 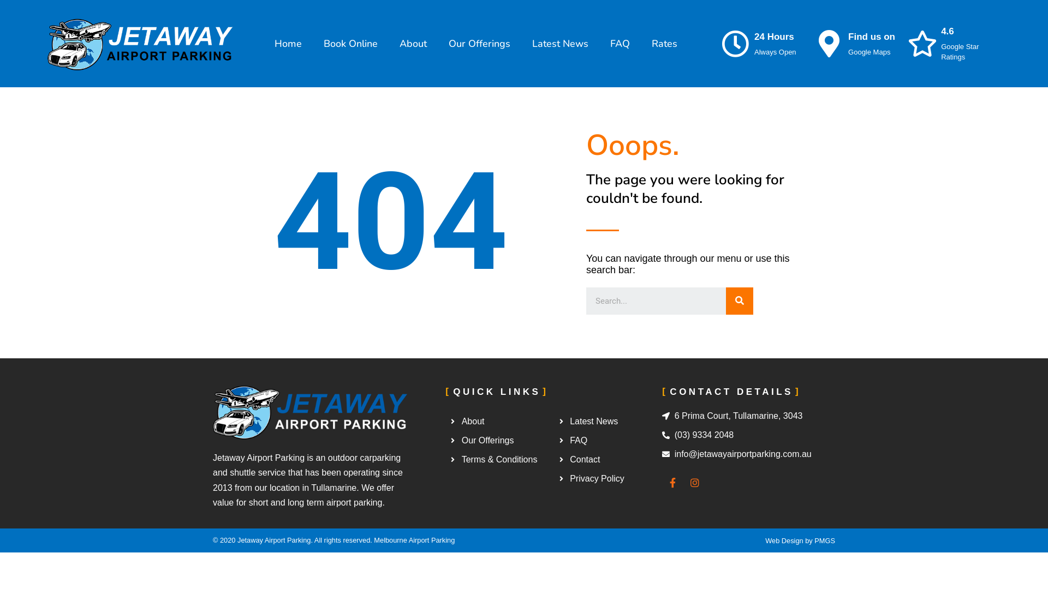 What do you see at coordinates (479, 44) in the screenshot?
I see `Our Offerings` at bounding box center [479, 44].